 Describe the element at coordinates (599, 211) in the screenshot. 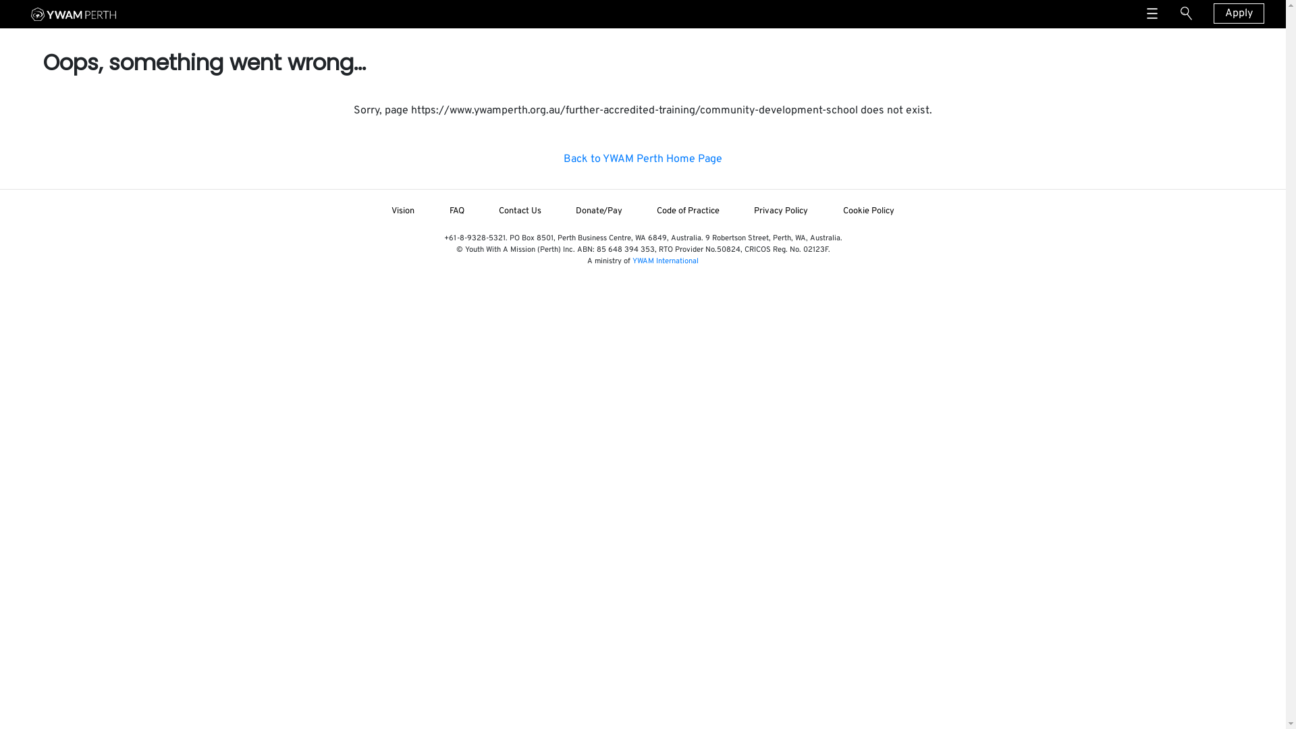

I see `Donate/Pay` at that location.